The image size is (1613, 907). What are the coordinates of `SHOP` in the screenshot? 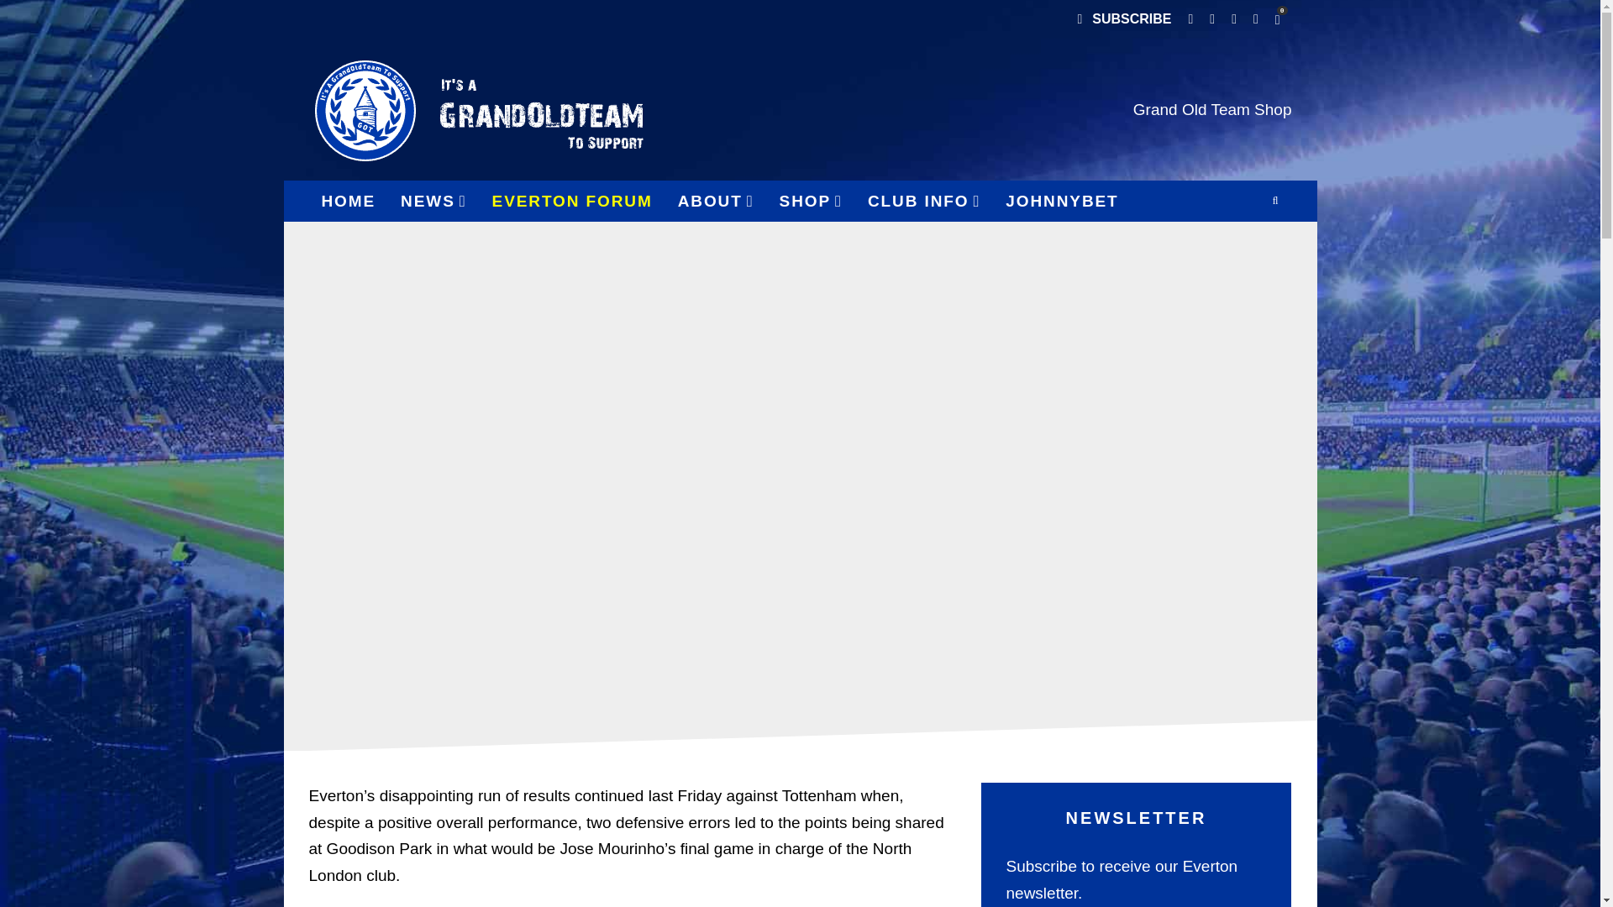 It's located at (811, 201).